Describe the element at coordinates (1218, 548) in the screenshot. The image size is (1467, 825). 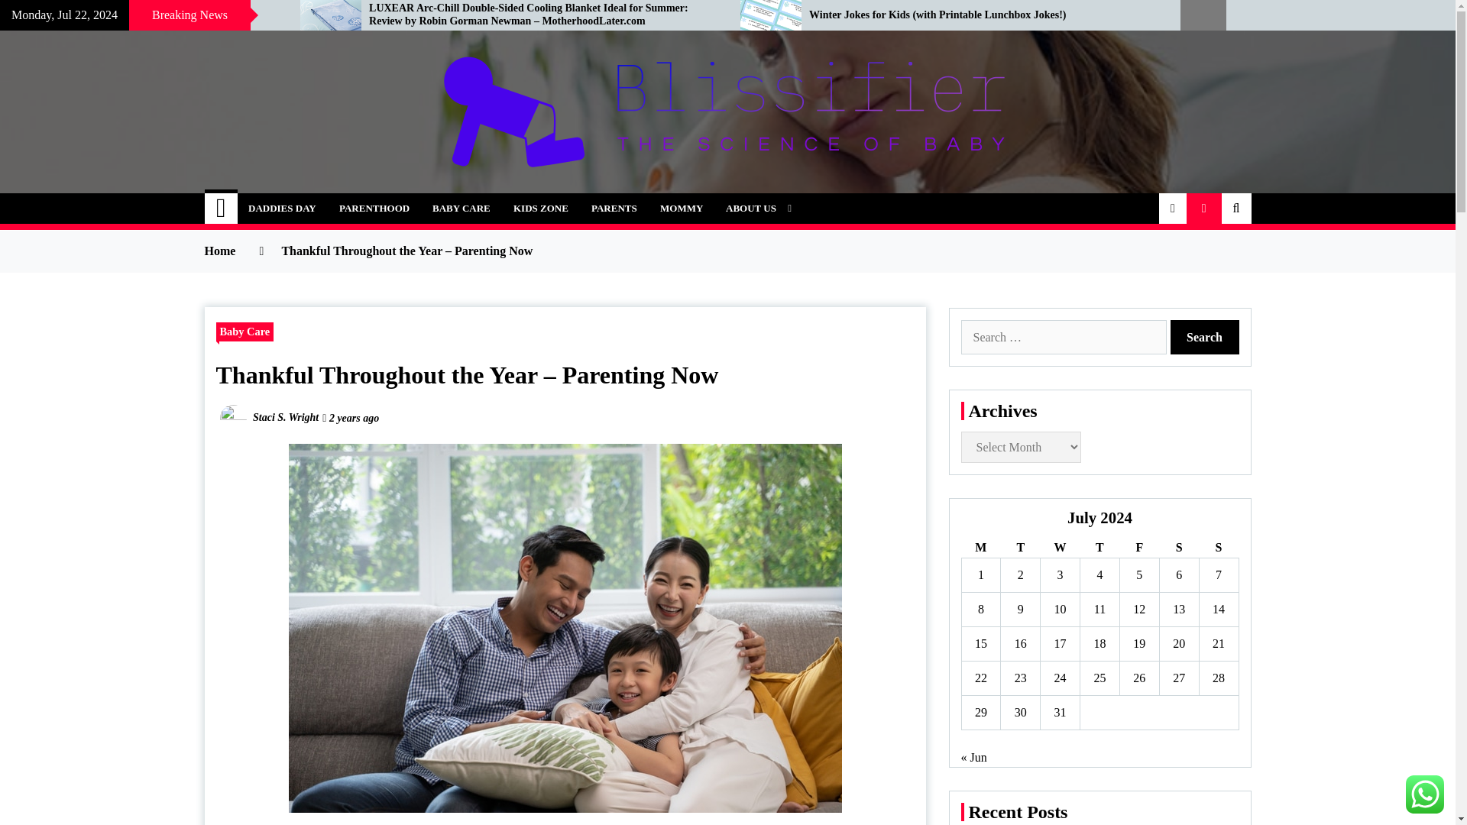
I see `Sunday` at that location.